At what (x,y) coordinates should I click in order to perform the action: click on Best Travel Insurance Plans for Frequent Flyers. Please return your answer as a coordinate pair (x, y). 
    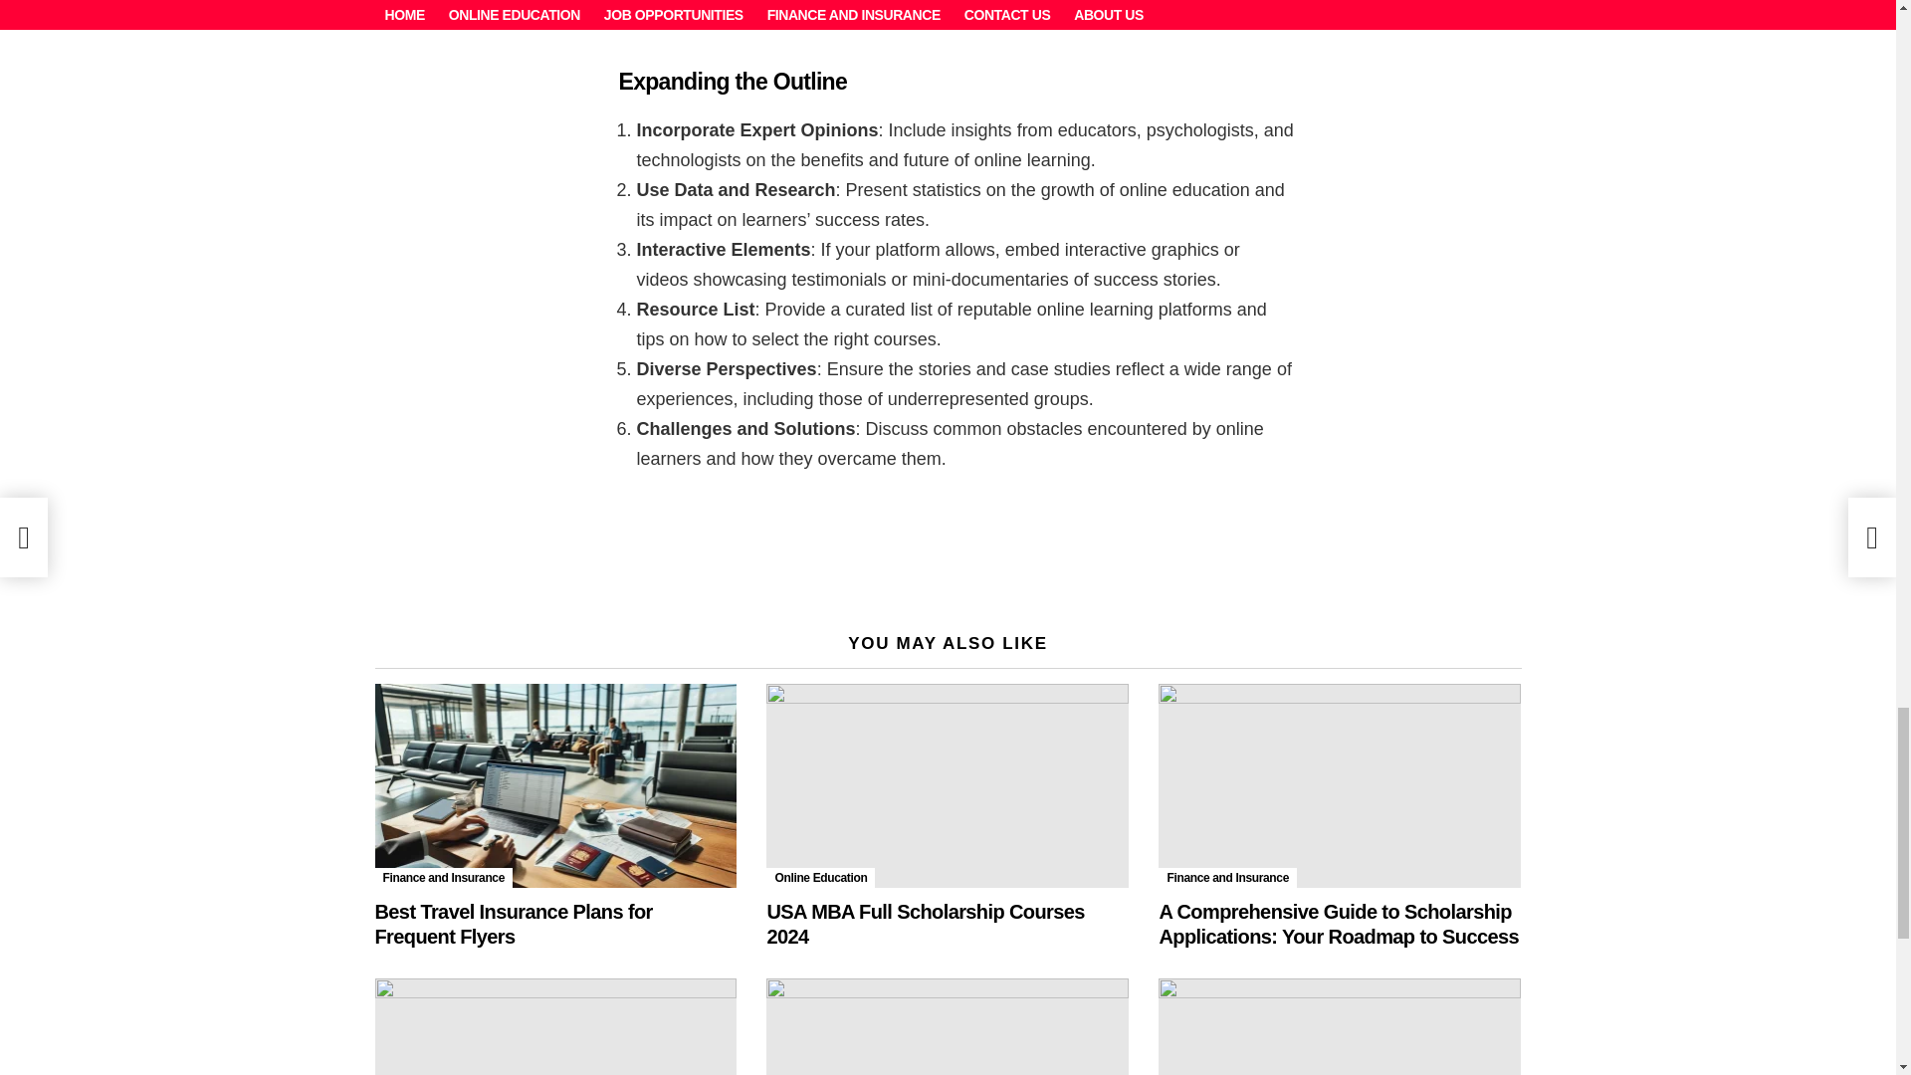
    Looking at the image, I should click on (555, 785).